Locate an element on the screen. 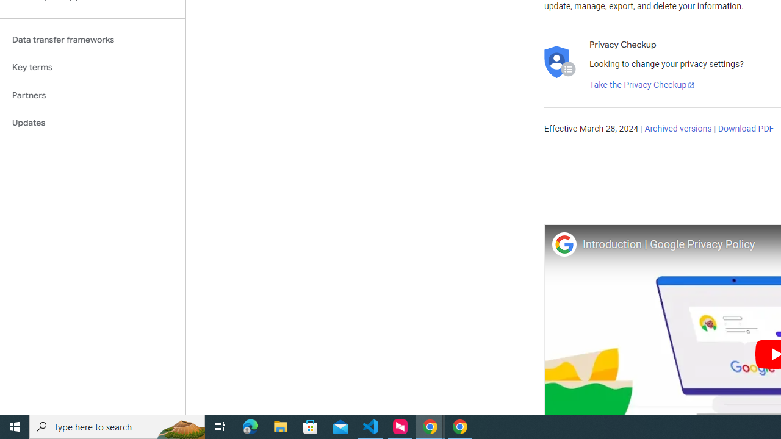 This screenshot has width=781, height=439. Updates is located at coordinates (93, 123).